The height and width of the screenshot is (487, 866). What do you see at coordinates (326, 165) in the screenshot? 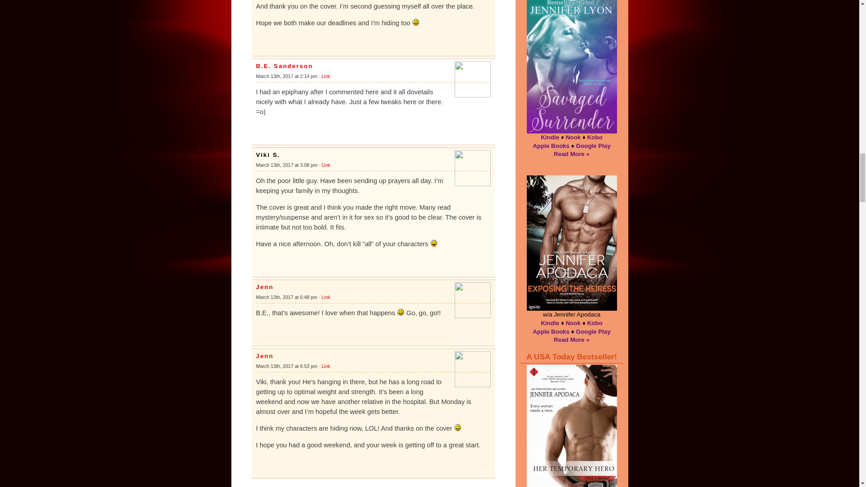
I see `Link` at bounding box center [326, 165].